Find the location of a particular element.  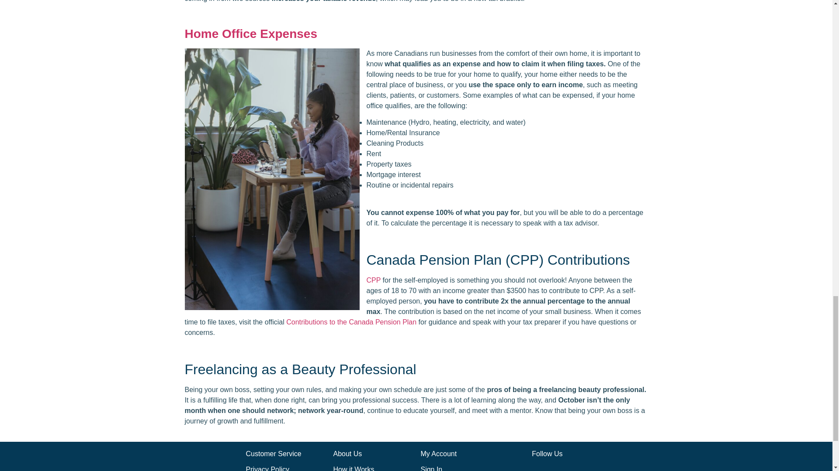

Home Office Expenses is located at coordinates (251, 33).